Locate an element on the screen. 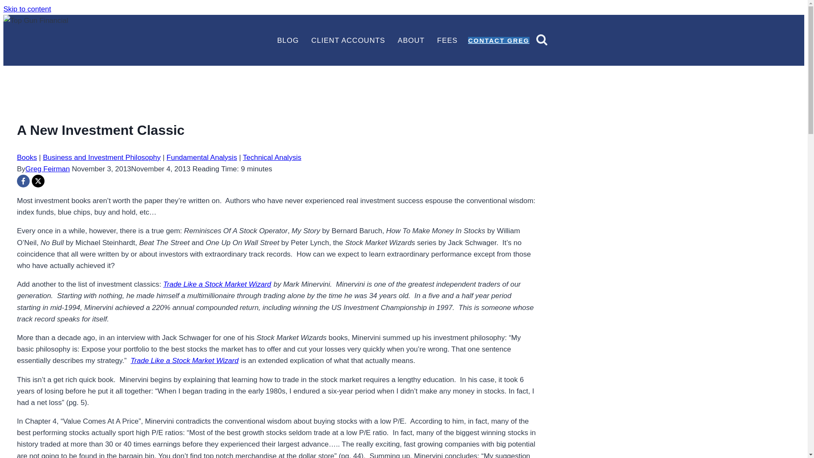 This screenshot has height=458, width=814. Business and Investment Philosophy is located at coordinates (102, 157).